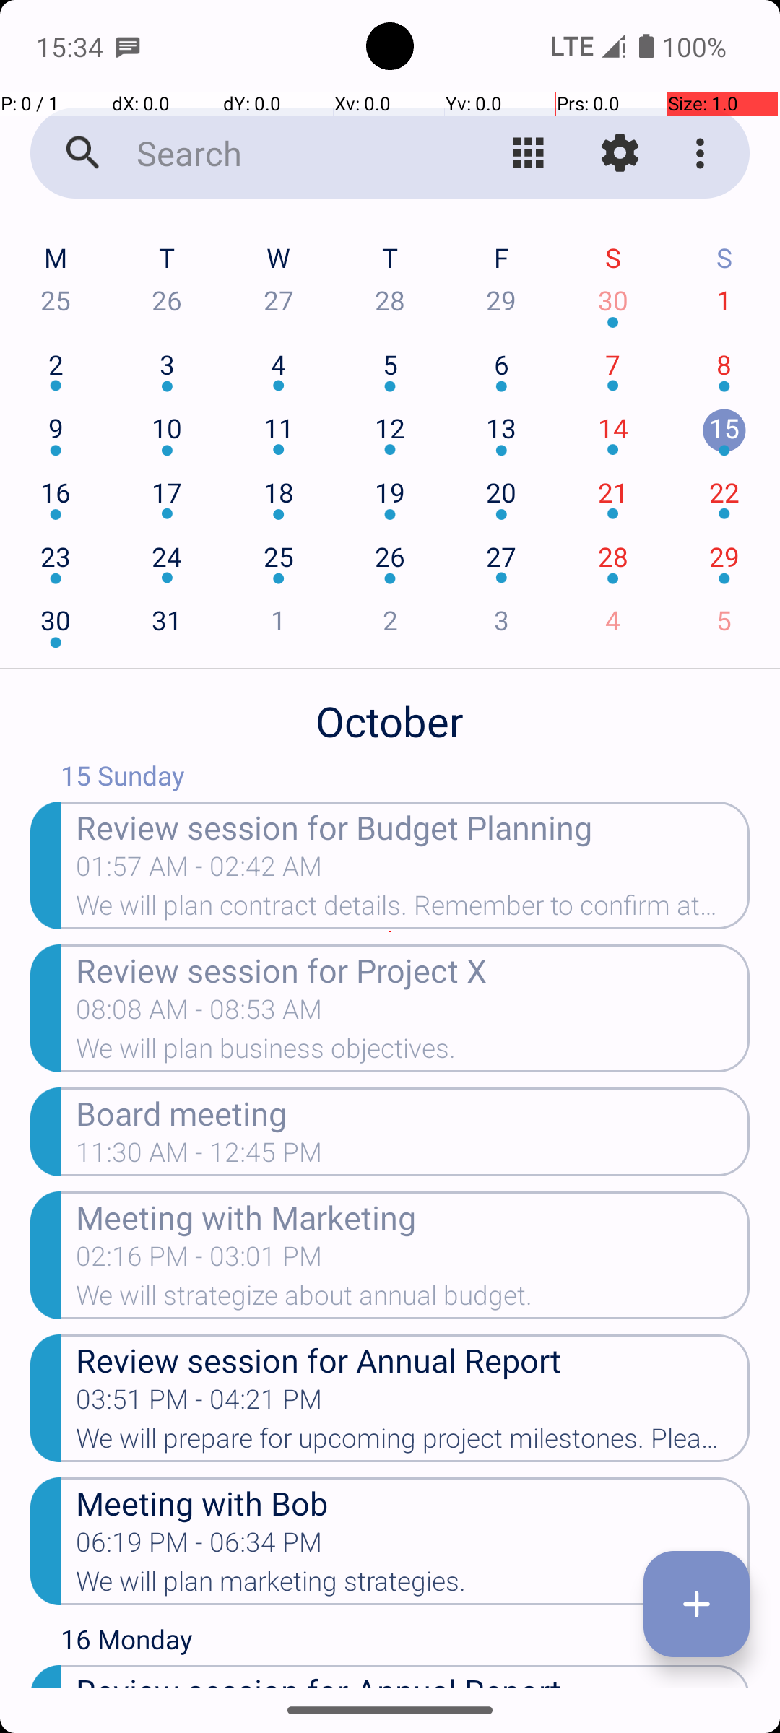  What do you see at coordinates (199, 1261) in the screenshot?
I see `02:16 PM - 03:01 PM` at bounding box center [199, 1261].